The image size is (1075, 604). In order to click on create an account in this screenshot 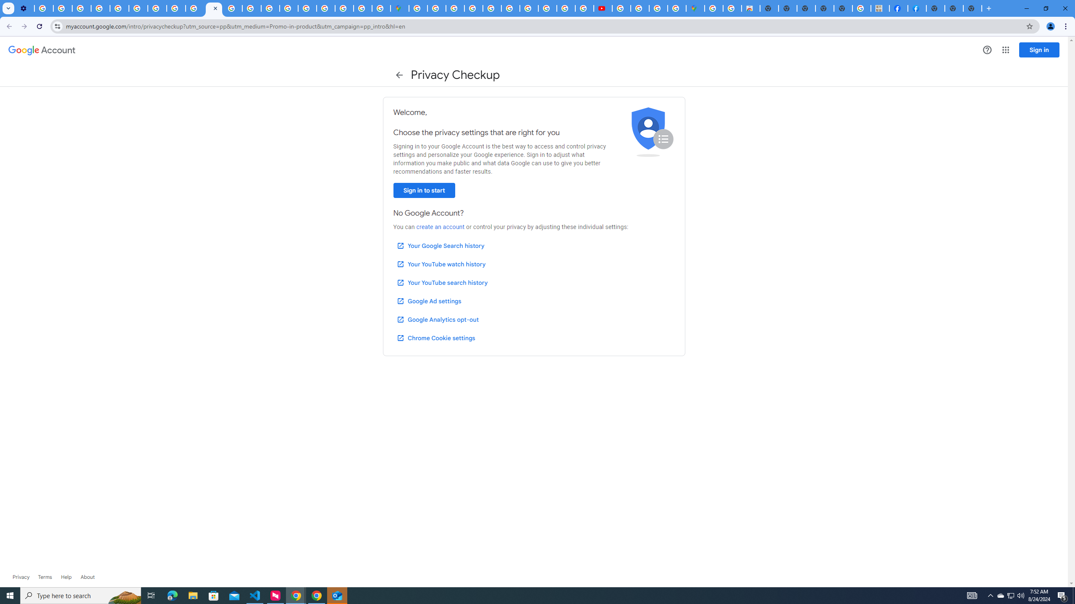, I will do `click(440, 227)`.